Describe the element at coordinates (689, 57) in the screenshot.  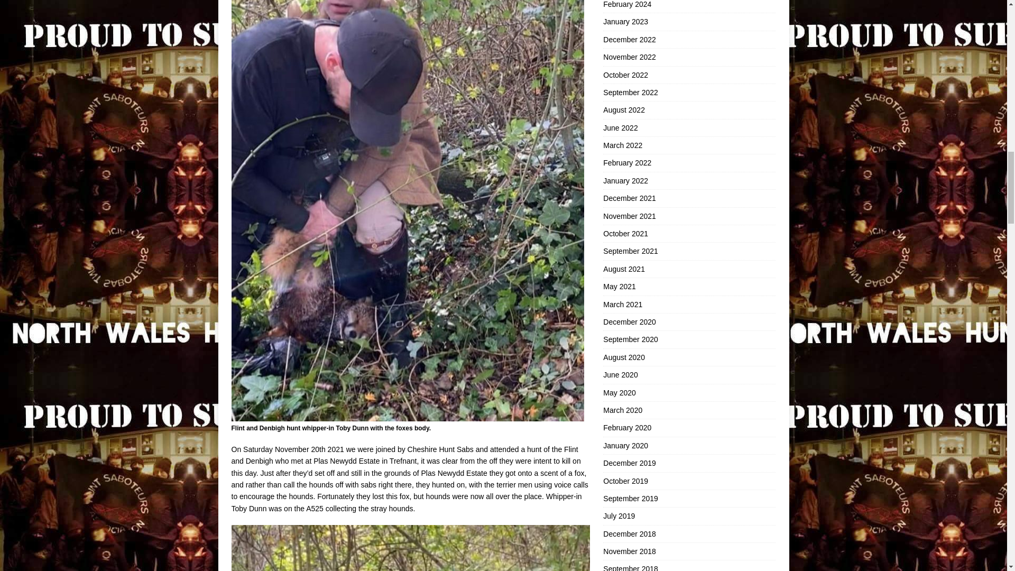
I see `November 2022` at that location.